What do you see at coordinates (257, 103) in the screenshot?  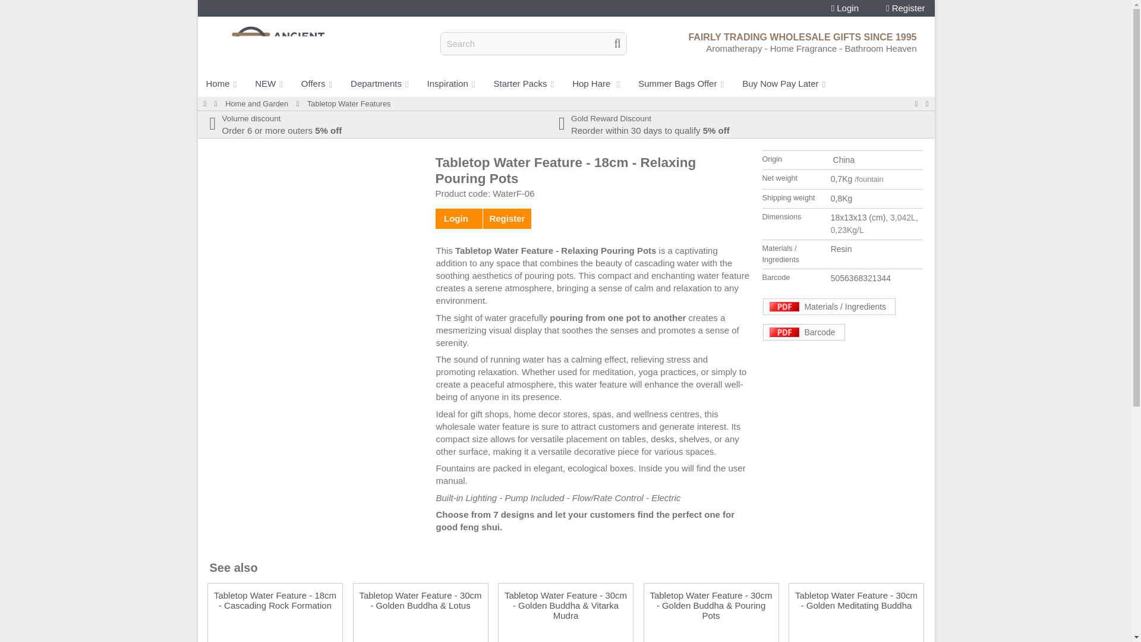 I see `Wholesale Home and Garden - Ancient Wisdom Giftware Supplier` at bounding box center [257, 103].